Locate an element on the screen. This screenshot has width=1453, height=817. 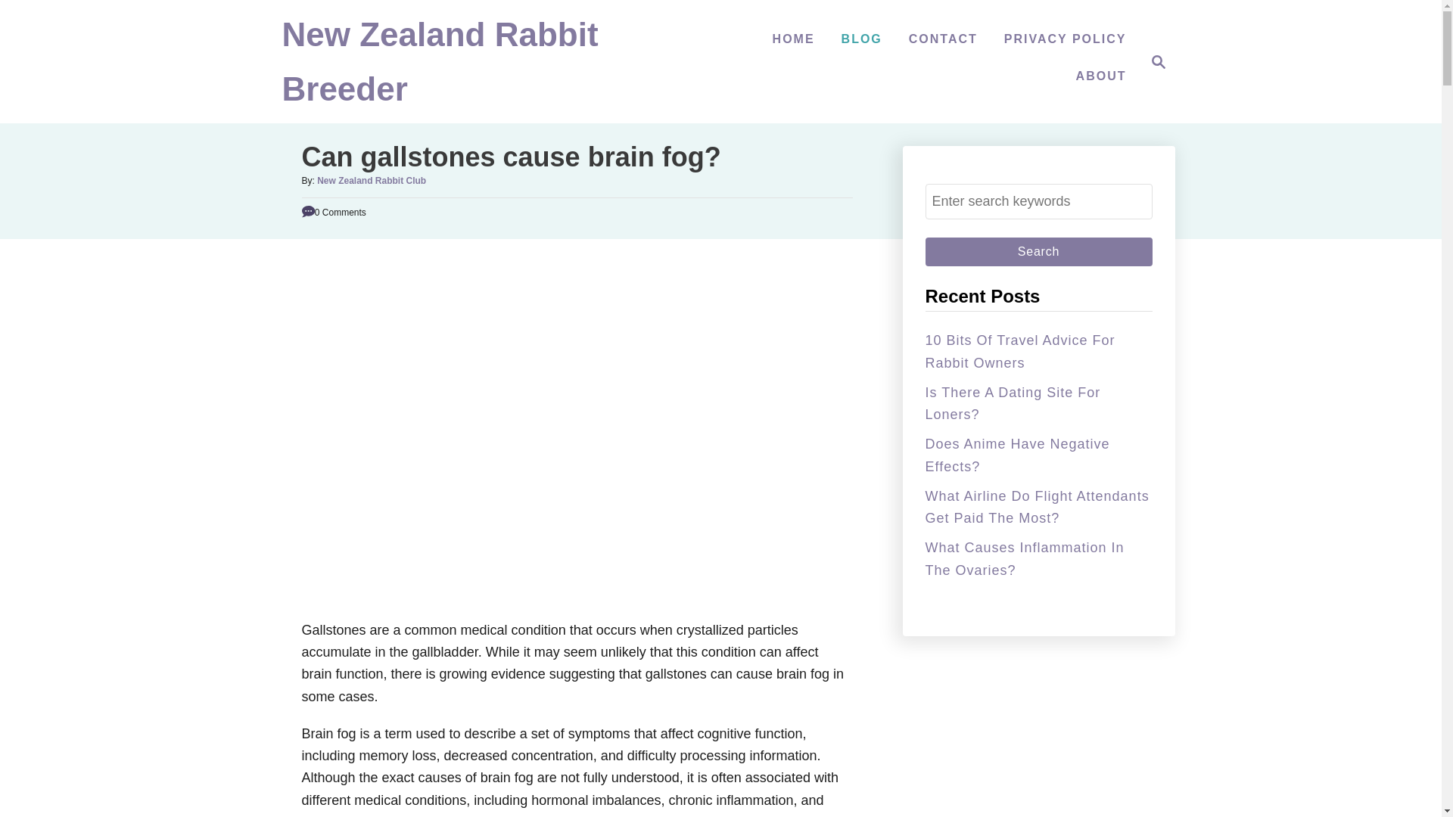
BLOG is located at coordinates (861, 39).